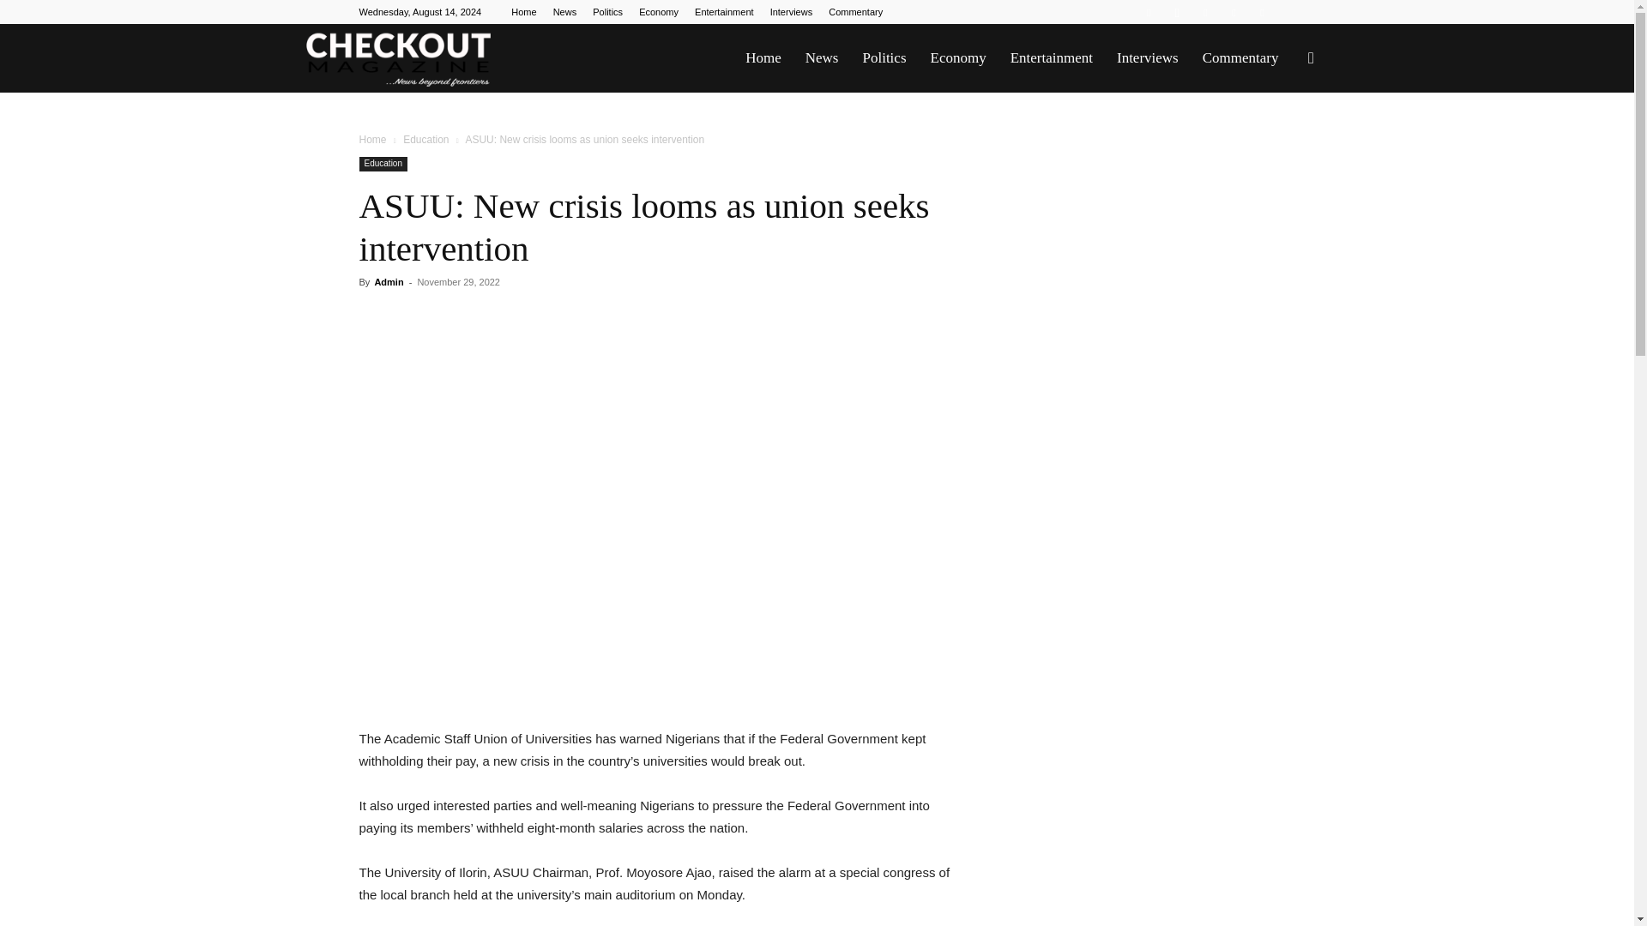 The image size is (1647, 926). What do you see at coordinates (1283, 141) in the screenshot?
I see `Search` at bounding box center [1283, 141].